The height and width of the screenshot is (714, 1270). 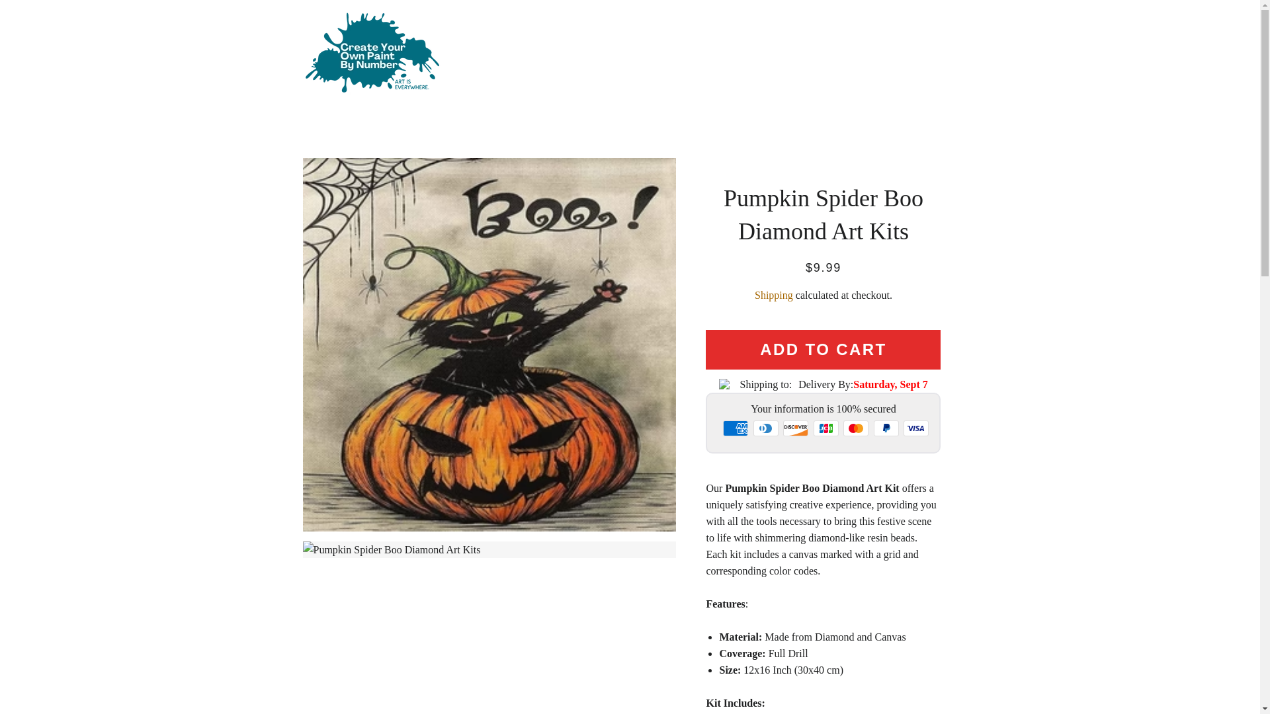 What do you see at coordinates (765, 428) in the screenshot?
I see `Diners Club` at bounding box center [765, 428].